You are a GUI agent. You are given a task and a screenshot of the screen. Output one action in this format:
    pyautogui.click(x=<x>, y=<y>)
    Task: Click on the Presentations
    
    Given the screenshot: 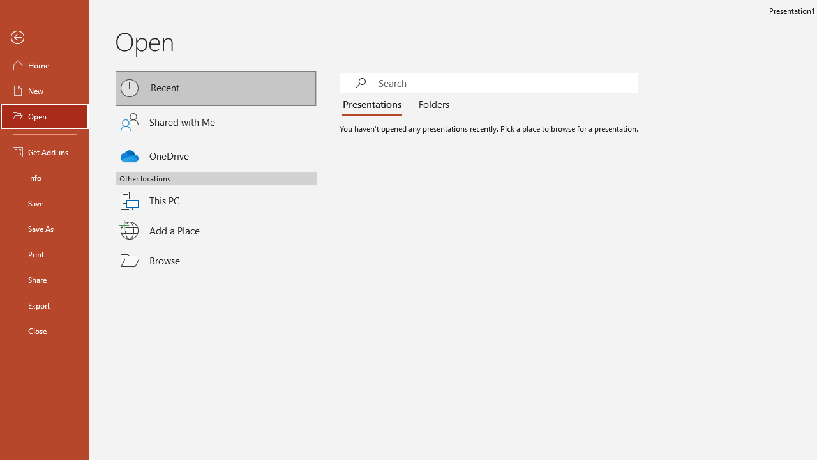 What is the action you would take?
    pyautogui.click(x=375, y=105)
    